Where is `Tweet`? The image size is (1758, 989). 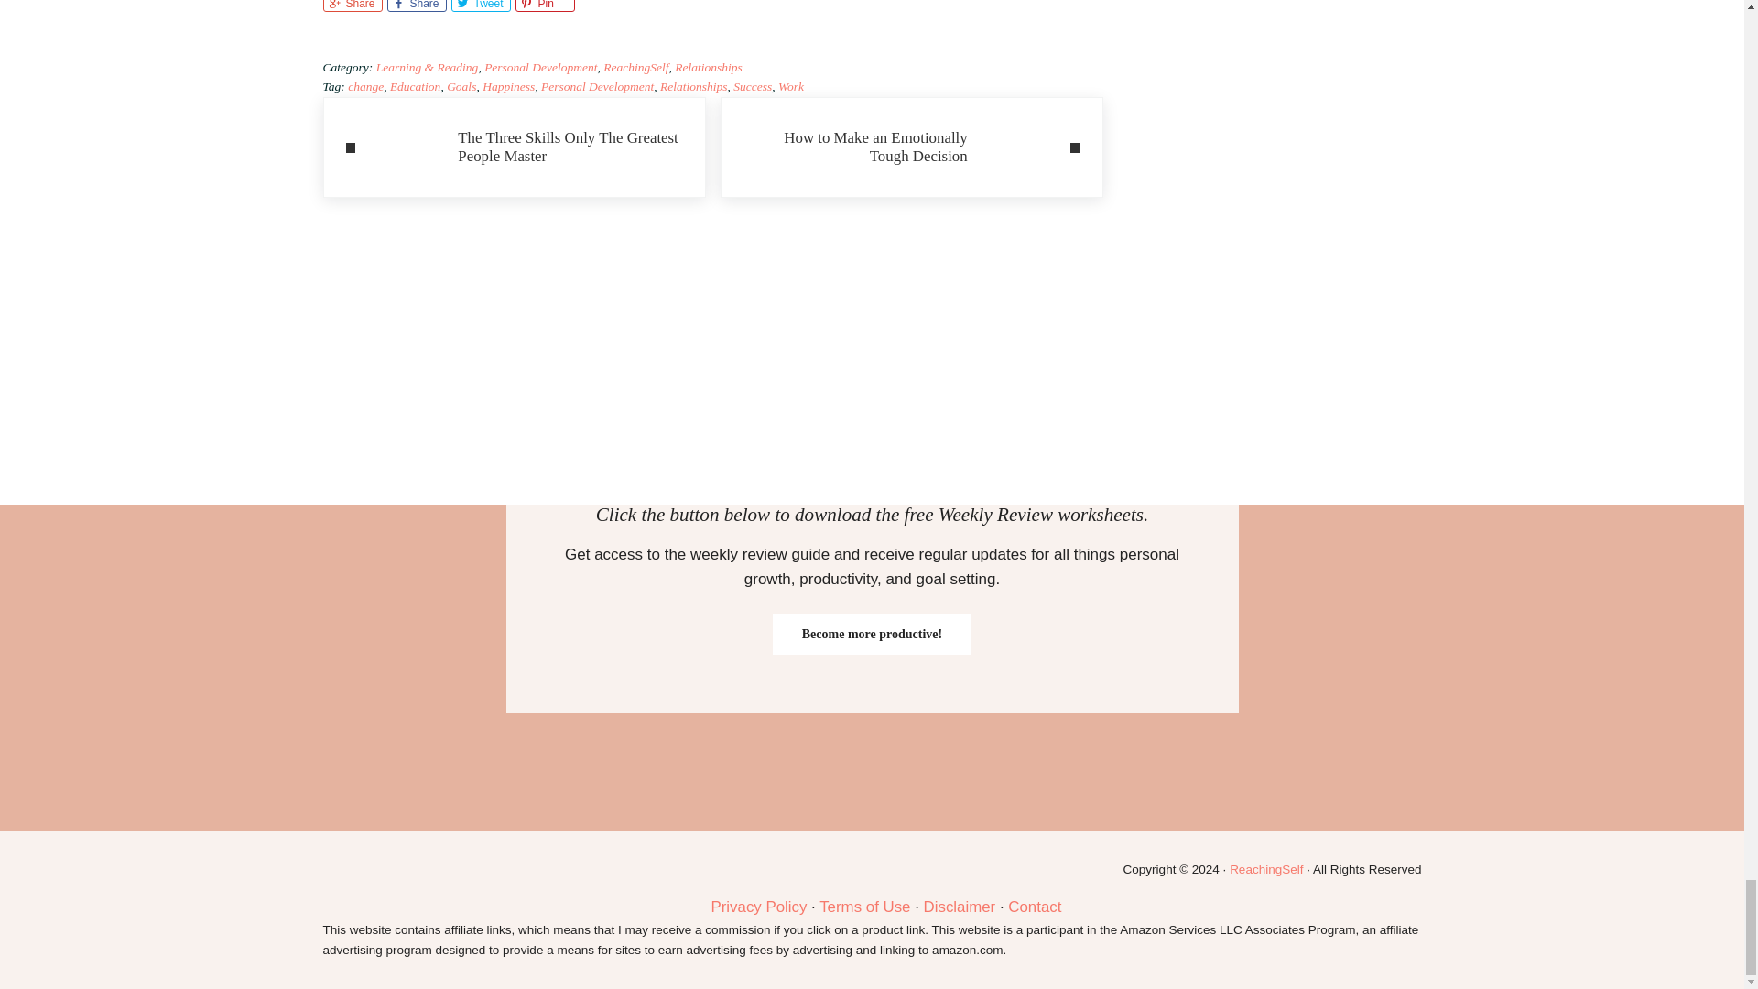
Tweet is located at coordinates (480, 5).